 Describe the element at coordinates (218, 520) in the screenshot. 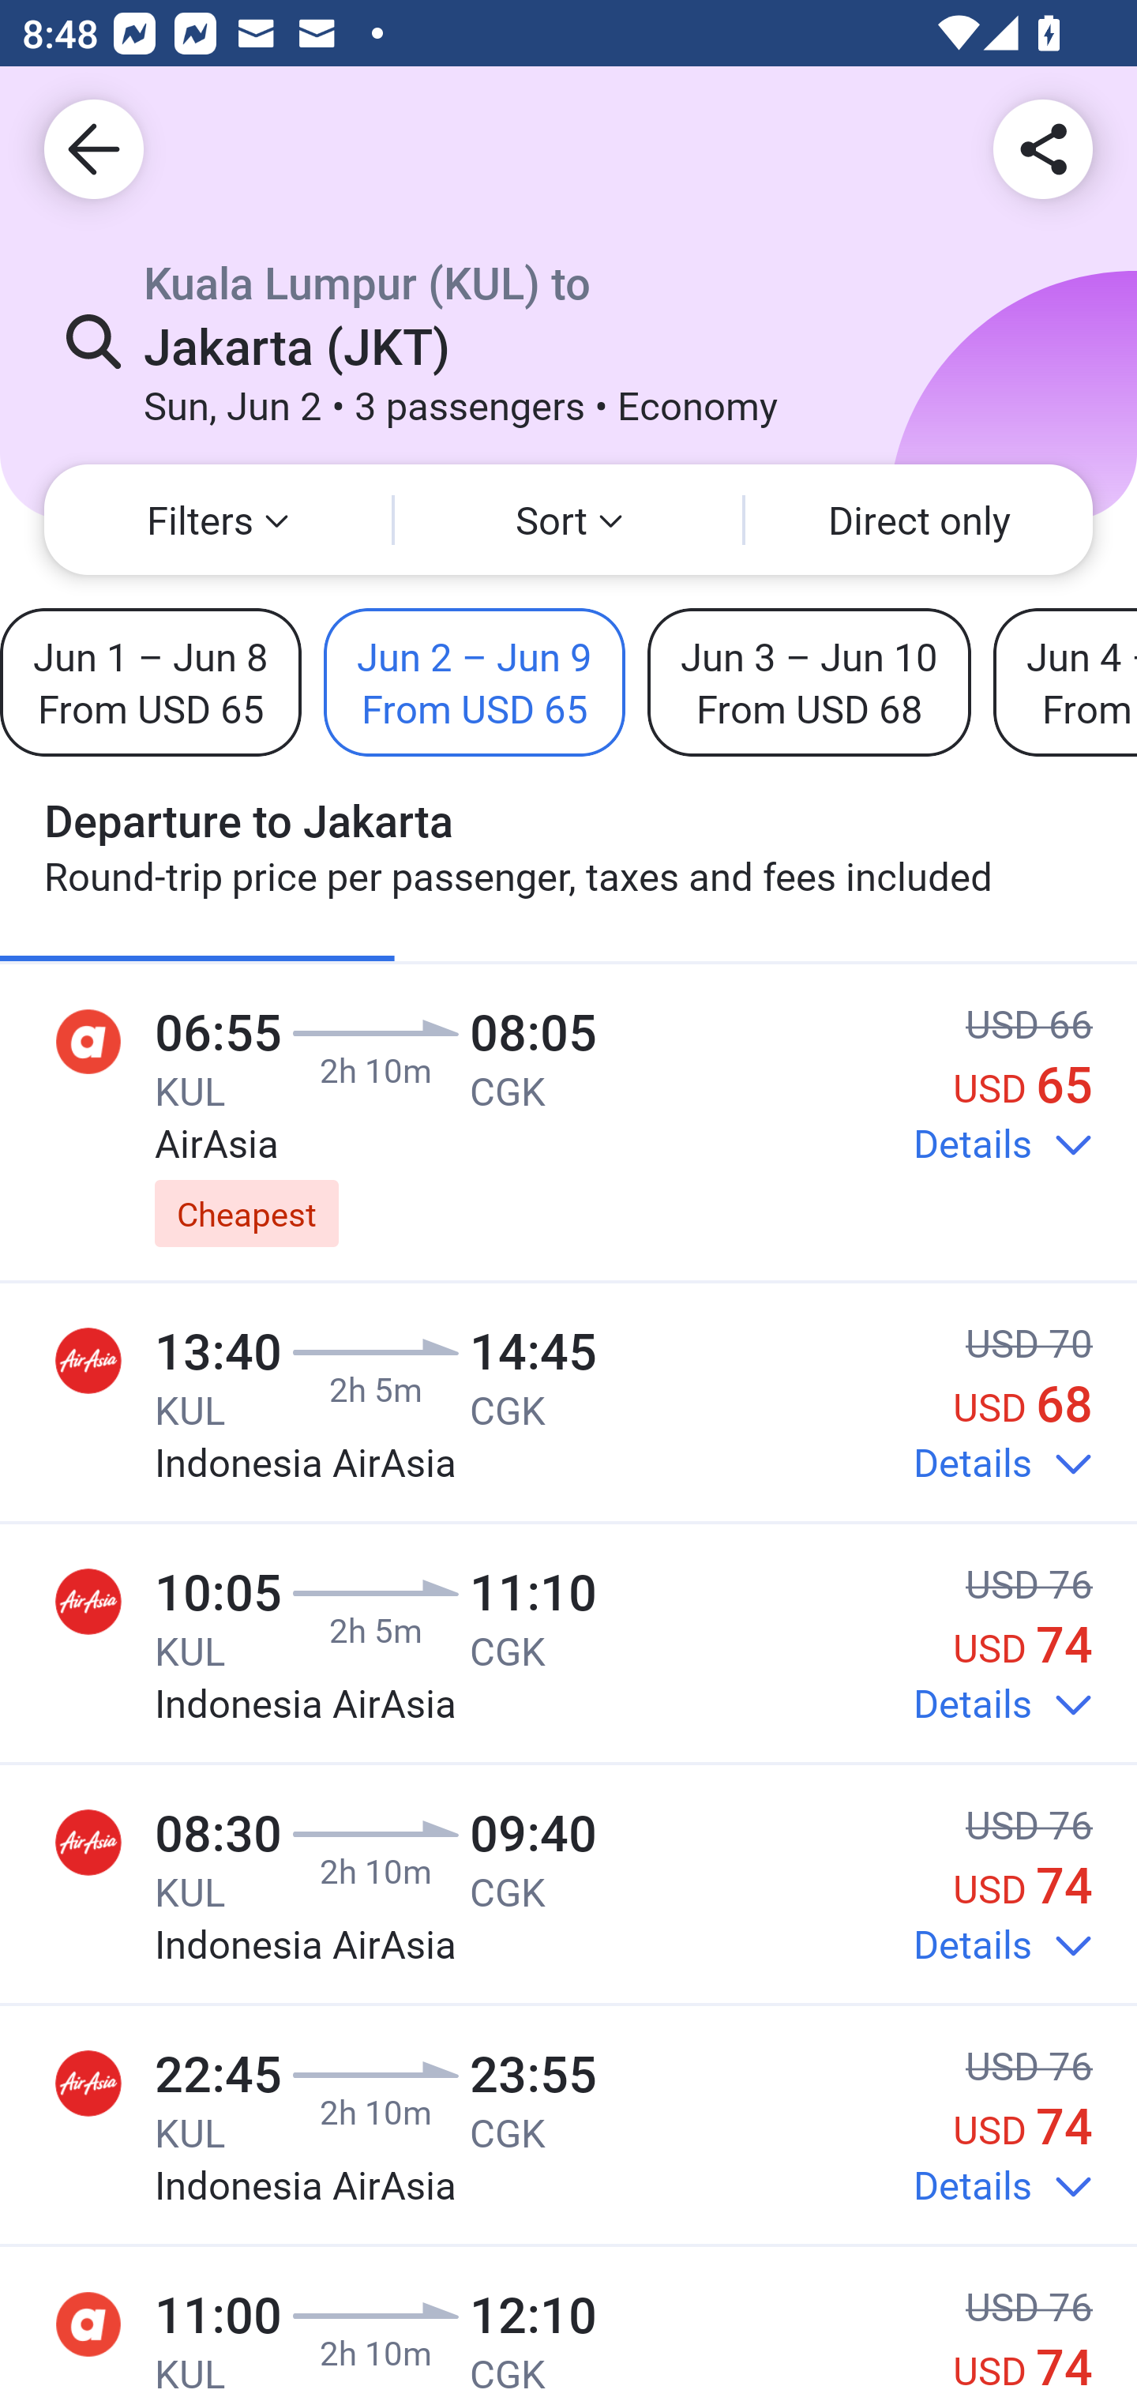

I see `Filters` at that location.